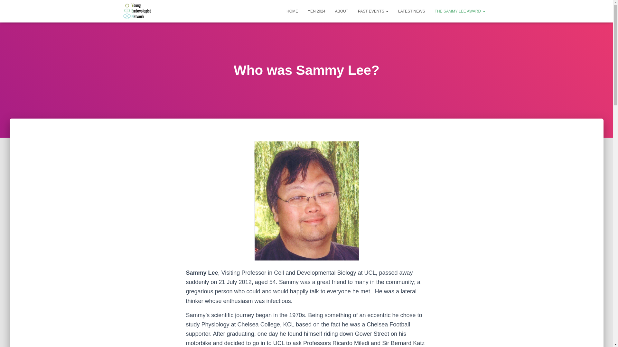 This screenshot has width=618, height=347. What do you see at coordinates (137, 11) in the screenshot?
I see `YEN` at bounding box center [137, 11].